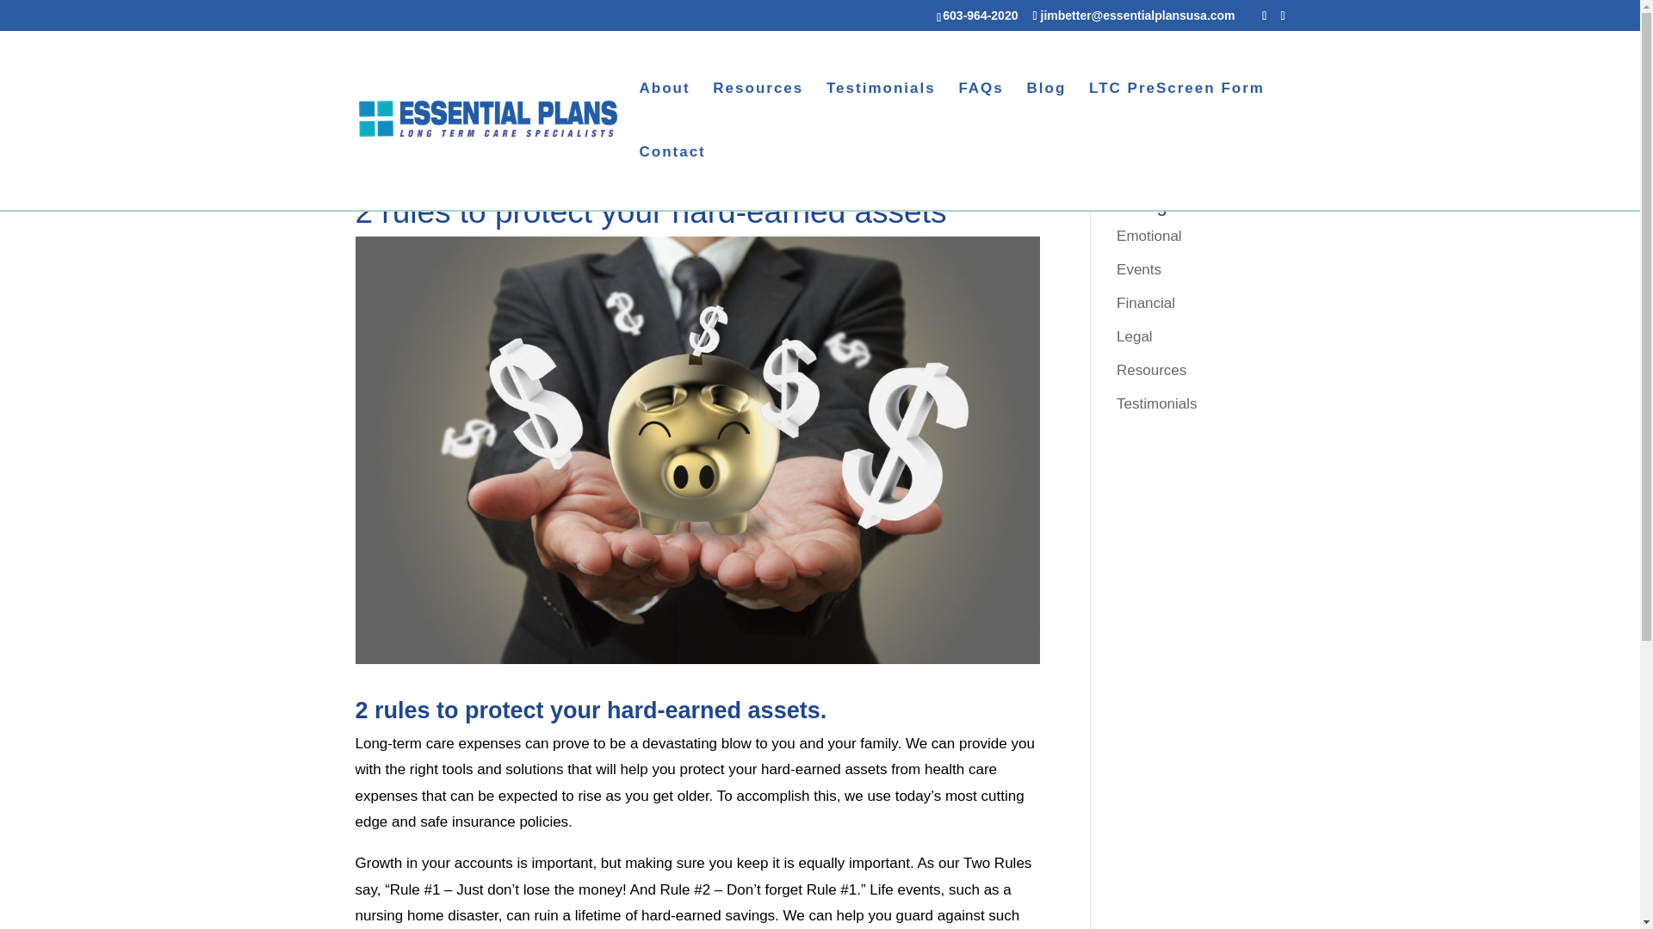  Describe the element at coordinates (881, 114) in the screenshot. I see `Testimonials` at that location.